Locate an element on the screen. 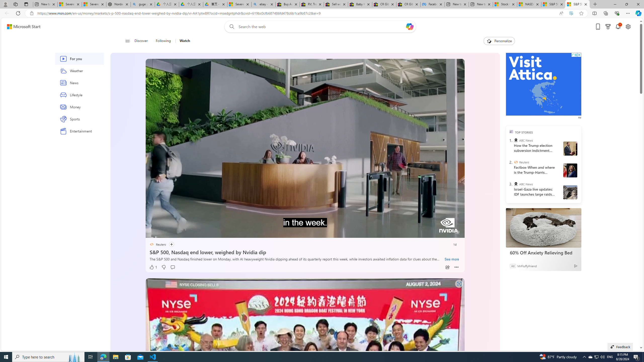 The height and width of the screenshot is (362, 644). Microsoft rewards is located at coordinates (608, 27).